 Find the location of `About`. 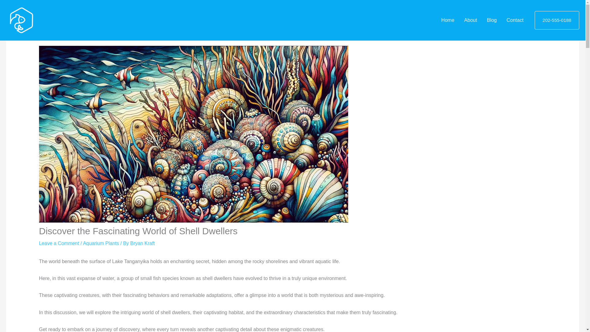

About is located at coordinates (471, 20).